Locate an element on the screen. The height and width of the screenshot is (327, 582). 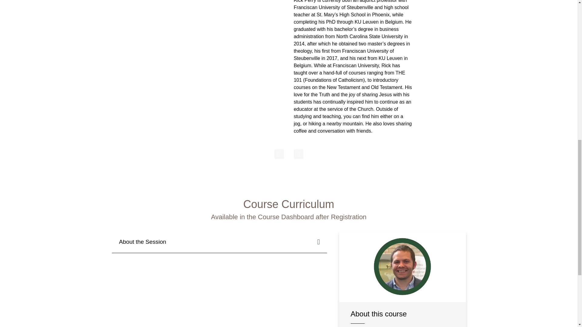
About the Session is located at coordinates (219, 242).